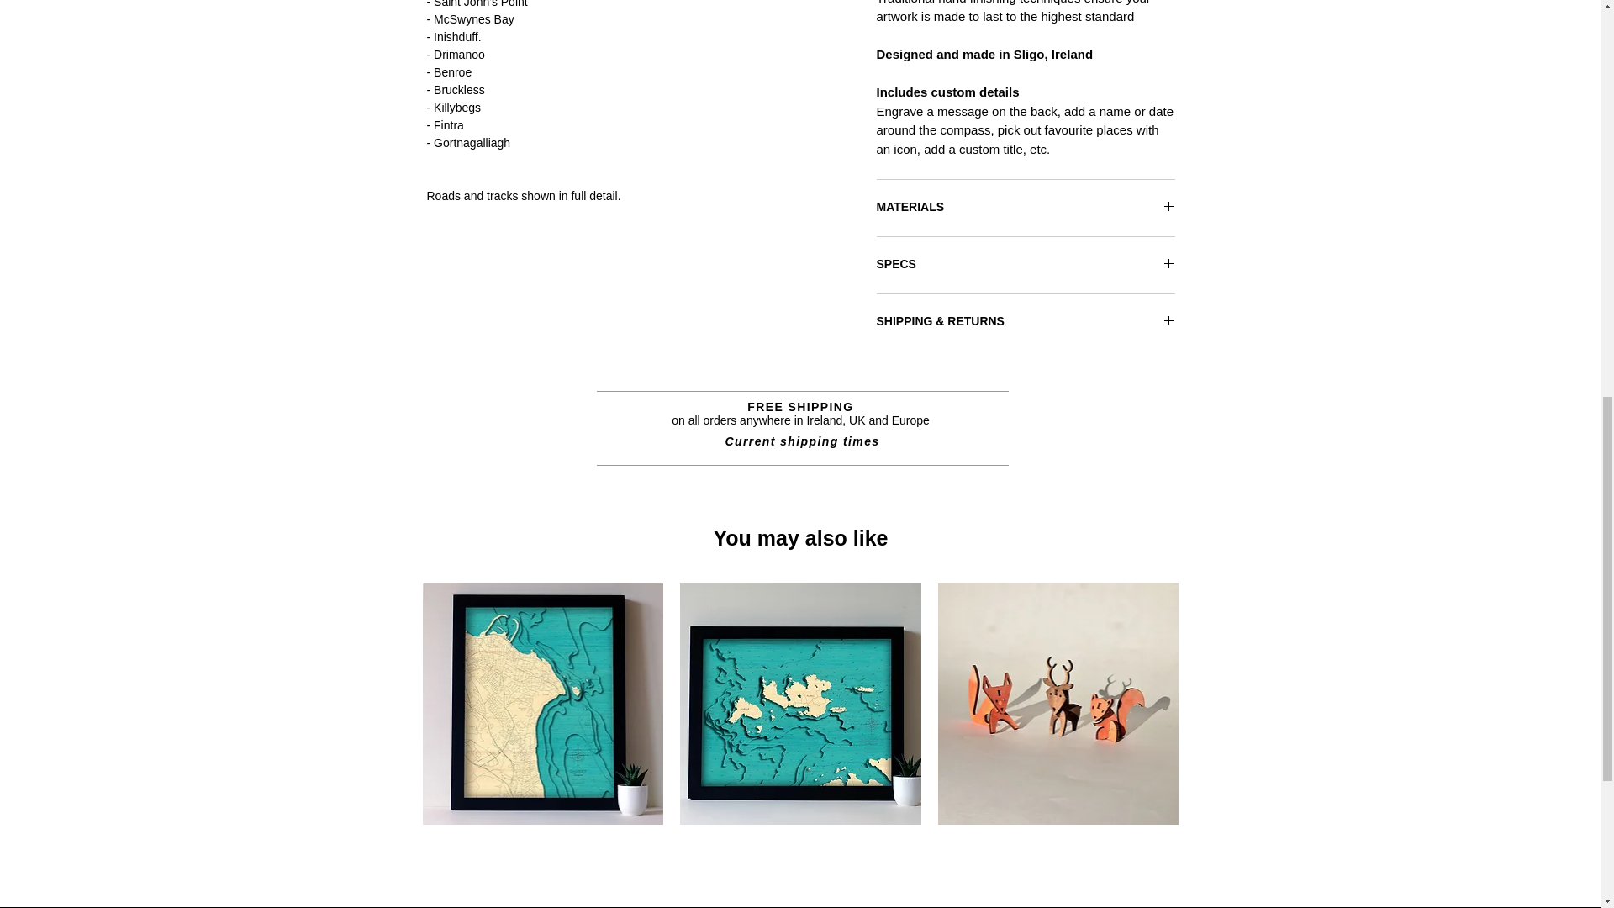 The image size is (1614, 908). Describe the element at coordinates (800, 407) in the screenshot. I see `FREE SHIPPING` at that location.